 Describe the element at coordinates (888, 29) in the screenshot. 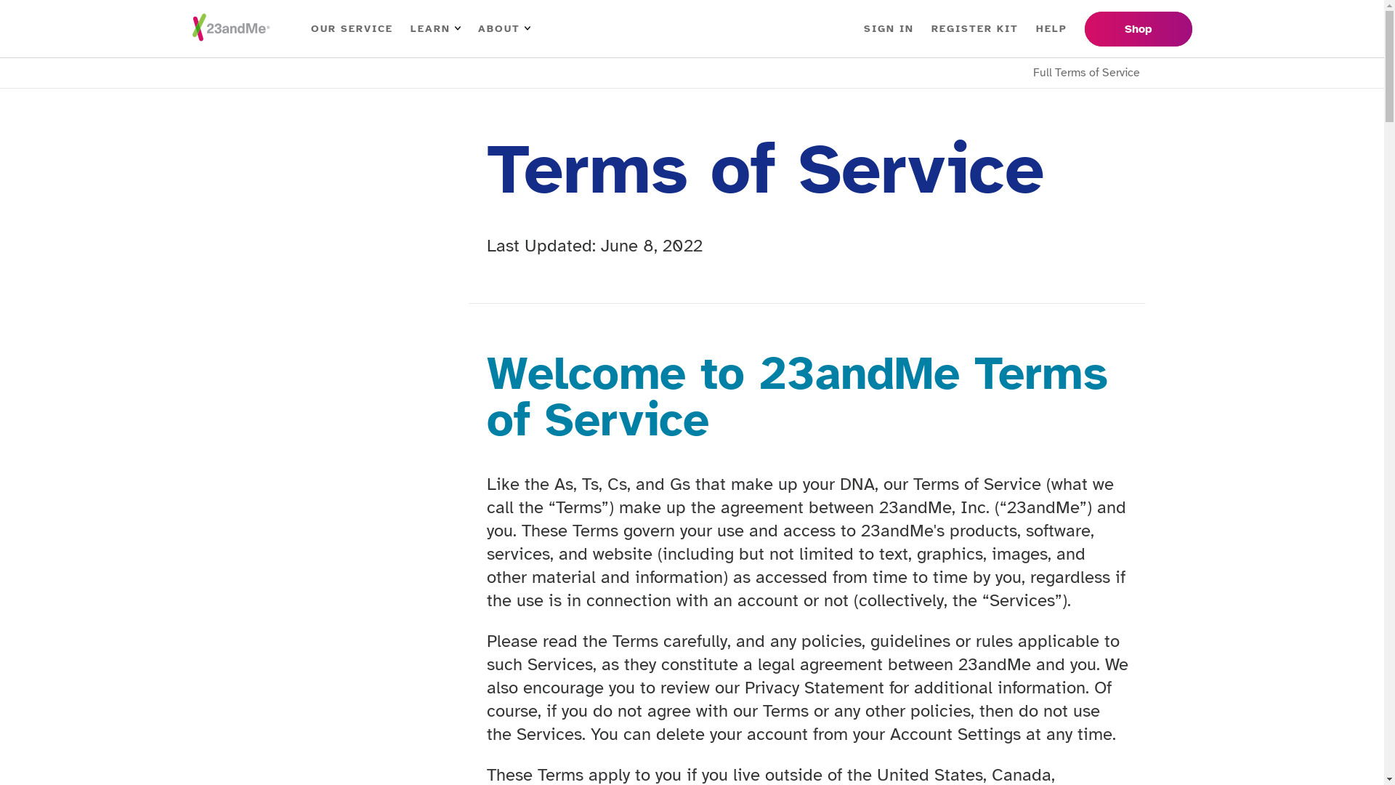

I see `SIGN IN` at that location.